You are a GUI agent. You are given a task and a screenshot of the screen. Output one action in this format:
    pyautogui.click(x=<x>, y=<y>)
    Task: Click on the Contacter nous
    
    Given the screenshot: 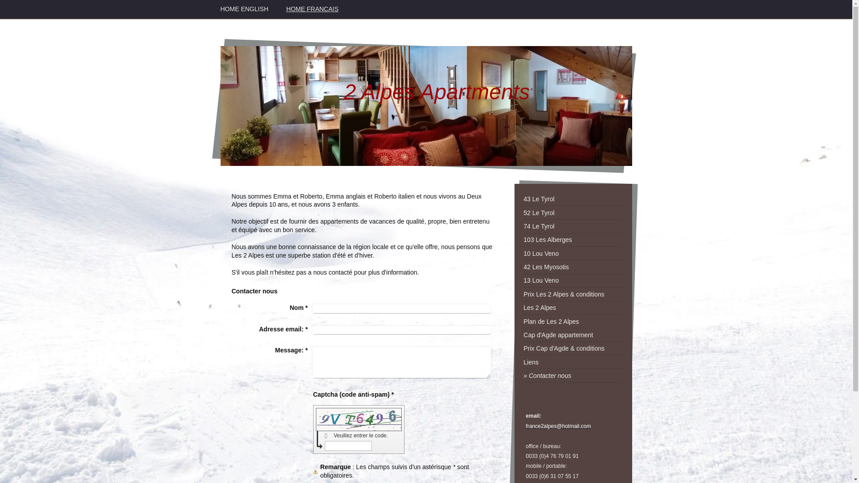 What is the action you would take?
    pyautogui.click(x=573, y=376)
    